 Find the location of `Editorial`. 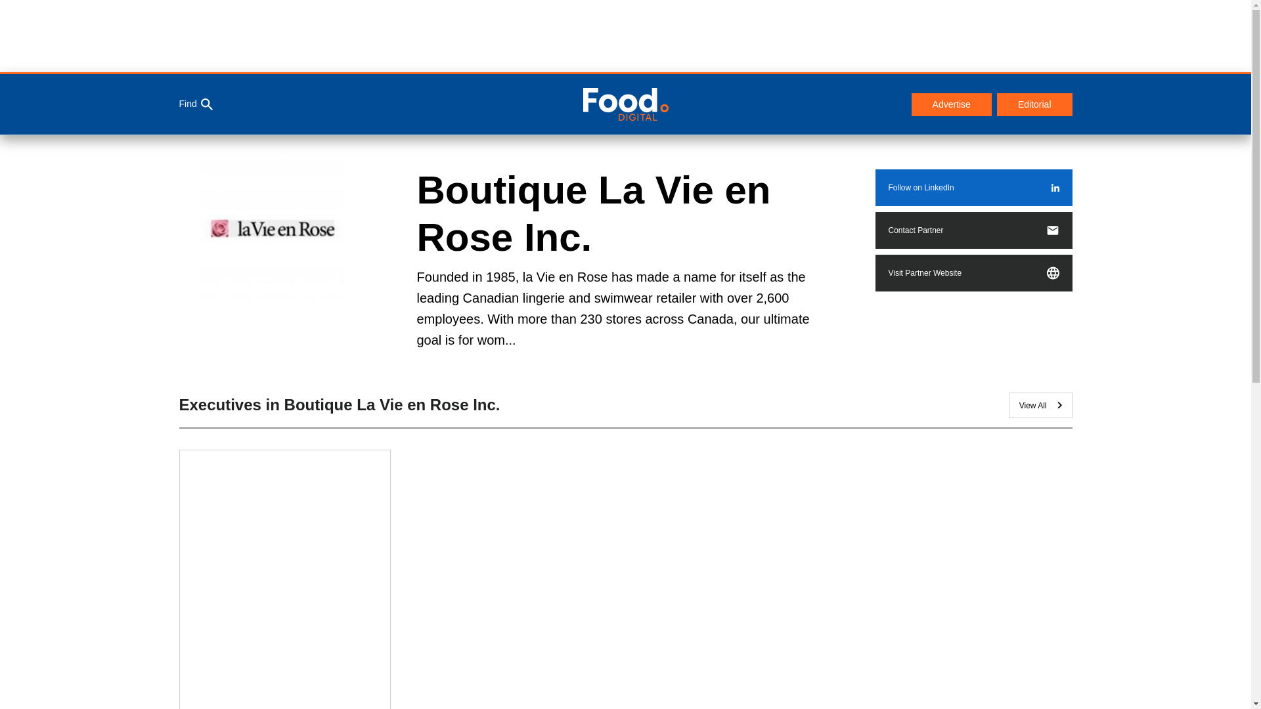

Editorial is located at coordinates (1035, 105).